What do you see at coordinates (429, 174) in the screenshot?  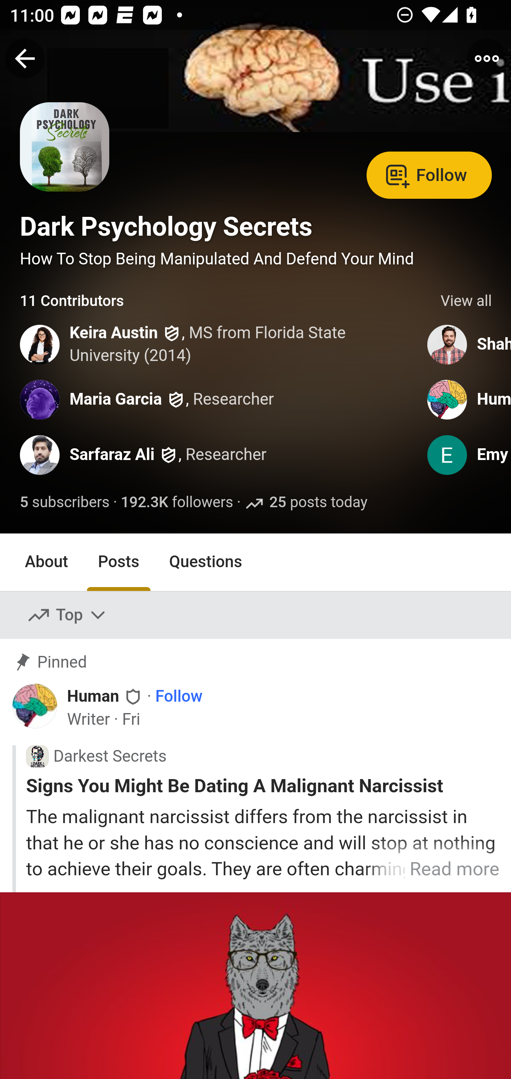 I see `Follow` at bounding box center [429, 174].